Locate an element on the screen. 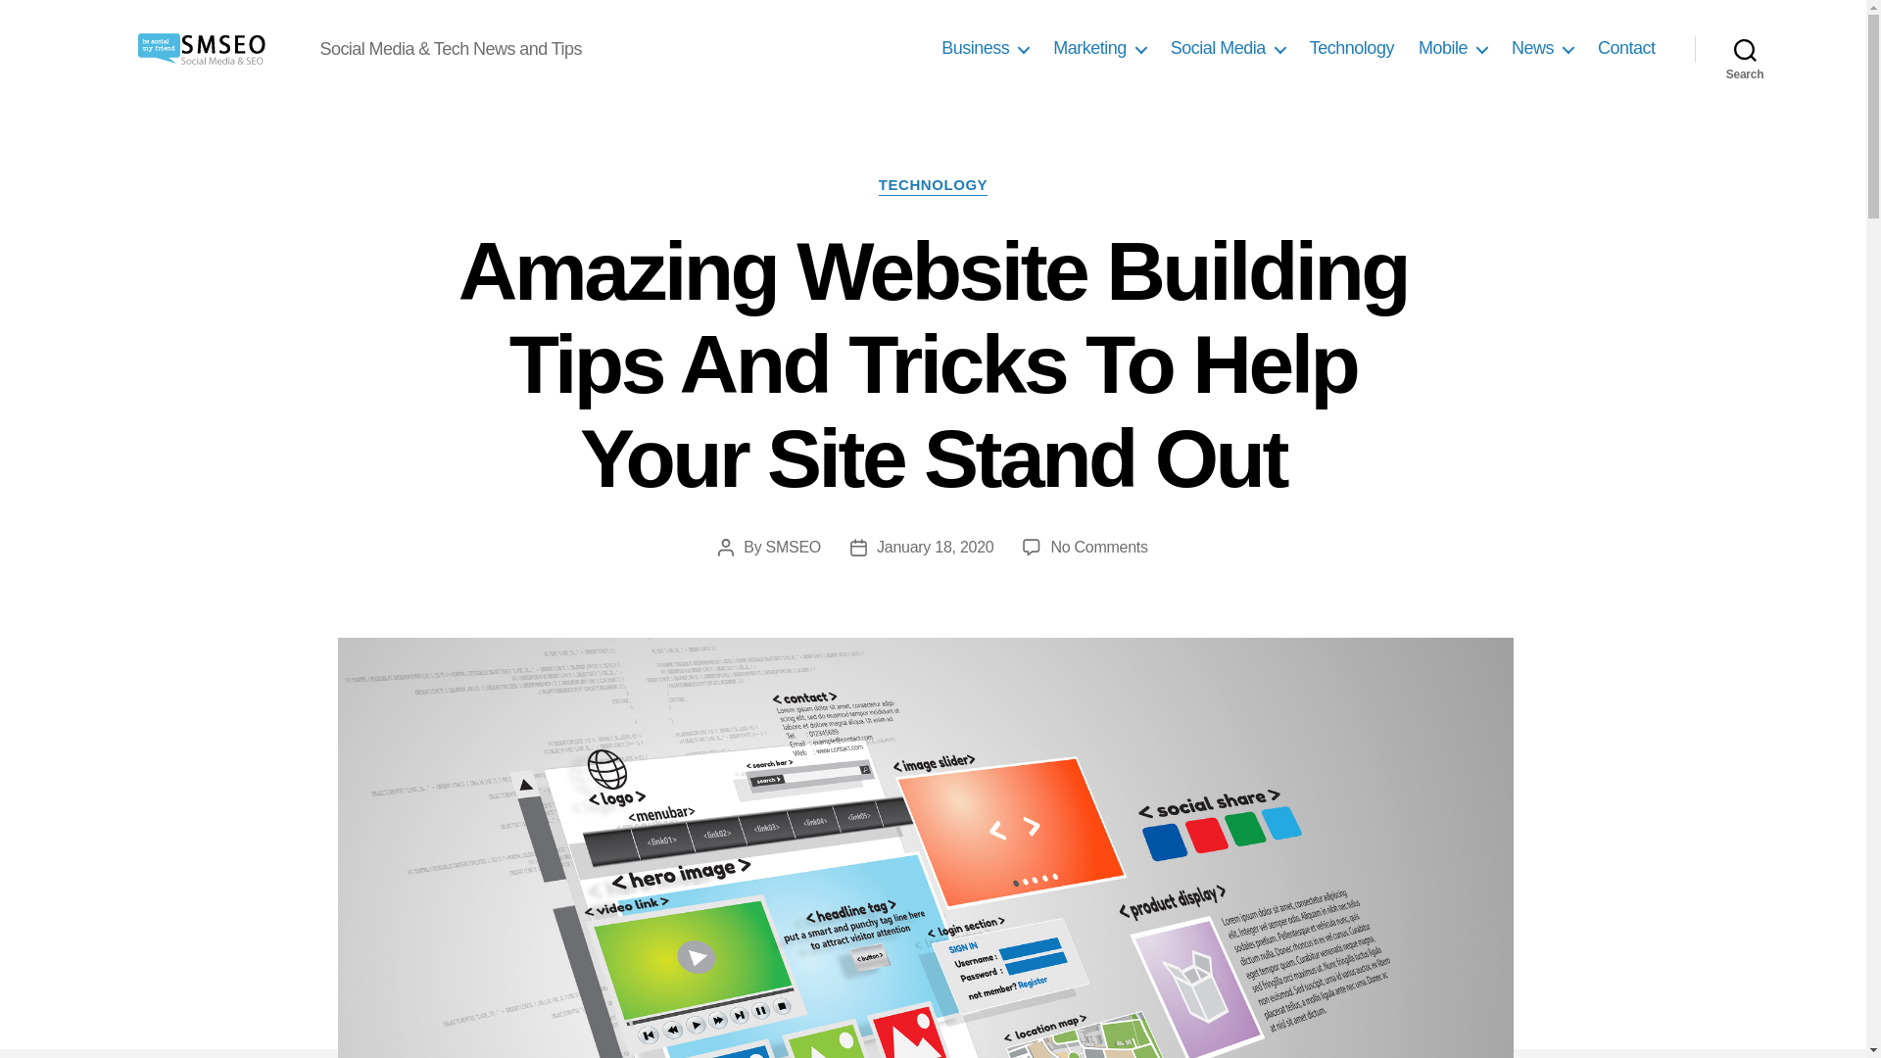  News is located at coordinates (1542, 48).